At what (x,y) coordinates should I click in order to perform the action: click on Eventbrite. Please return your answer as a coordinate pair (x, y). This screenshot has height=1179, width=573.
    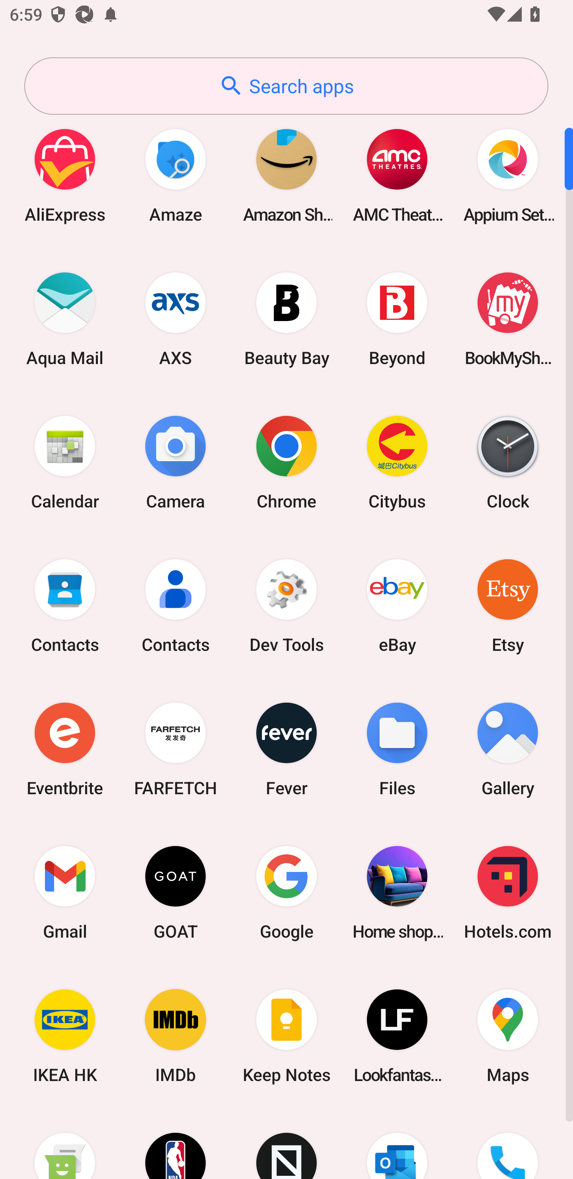
    Looking at the image, I should click on (65, 749).